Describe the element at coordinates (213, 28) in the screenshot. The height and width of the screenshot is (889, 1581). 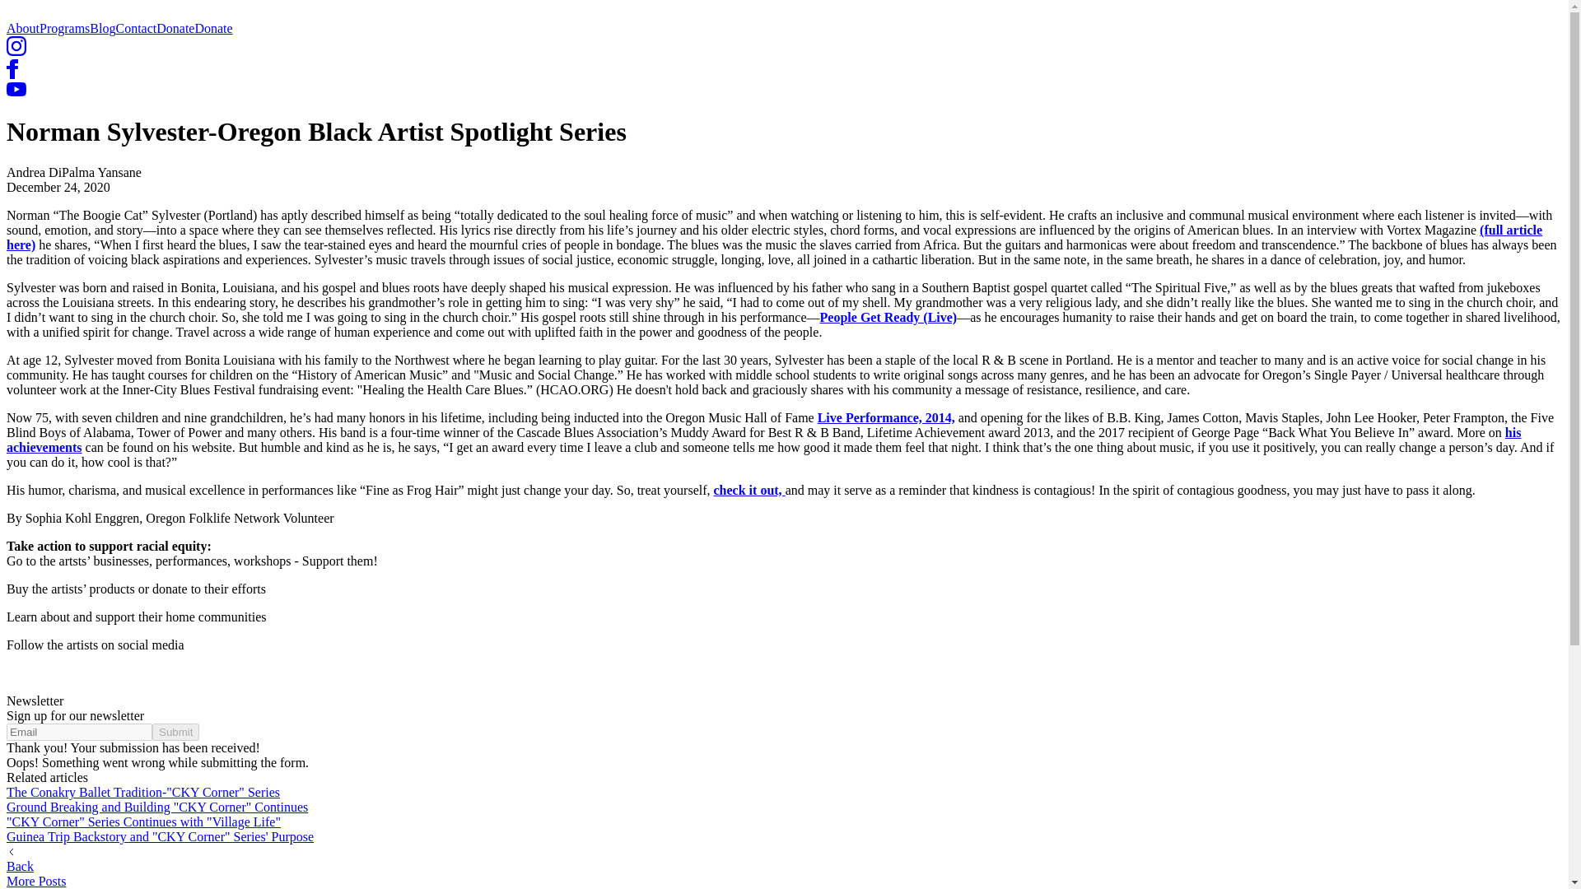
I see `Donate` at that location.